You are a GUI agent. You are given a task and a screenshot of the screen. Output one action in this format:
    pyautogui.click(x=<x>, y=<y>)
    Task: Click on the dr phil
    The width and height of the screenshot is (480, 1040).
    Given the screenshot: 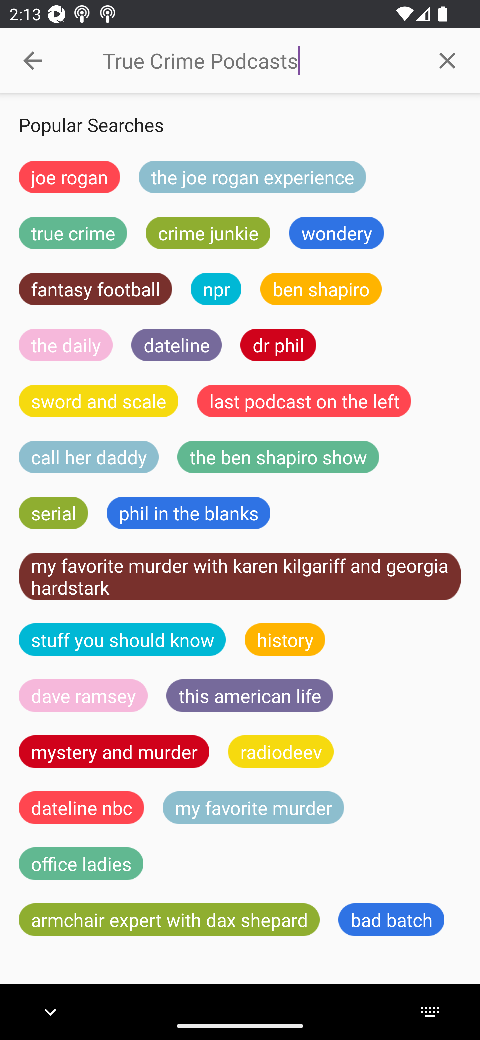 What is the action you would take?
    pyautogui.click(x=278, y=345)
    